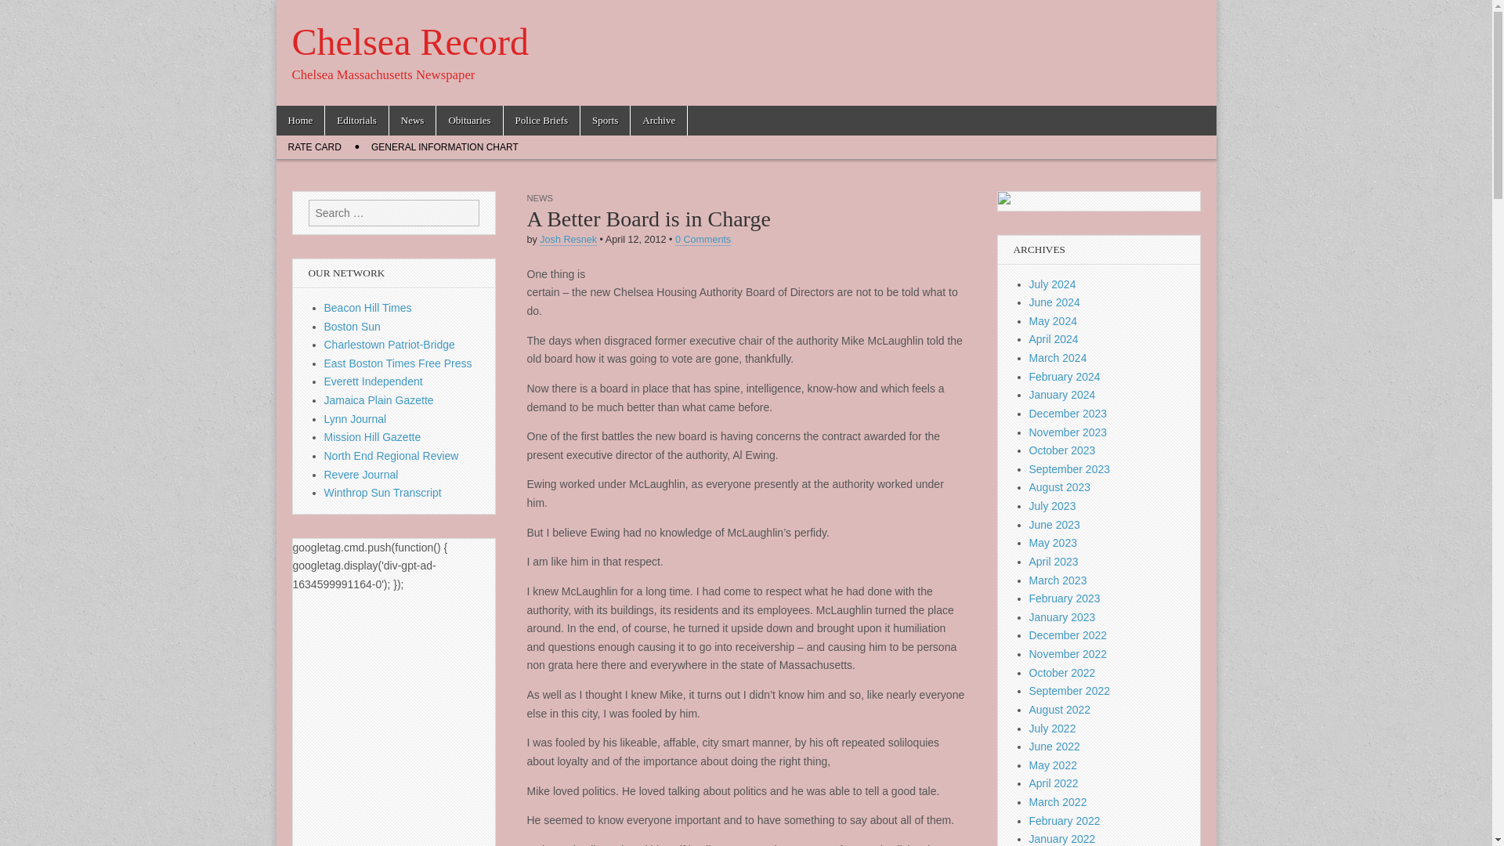 This screenshot has width=1504, height=846. I want to click on Beacon Hill Times, so click(368, 307).